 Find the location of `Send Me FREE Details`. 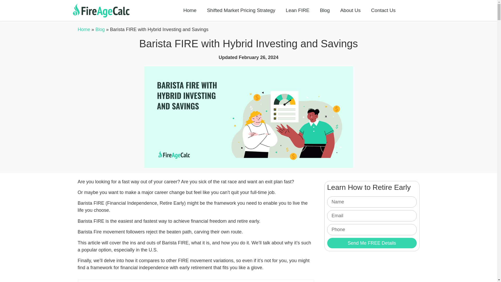

Send Me FREE Details is located at coordinates (372, 243).